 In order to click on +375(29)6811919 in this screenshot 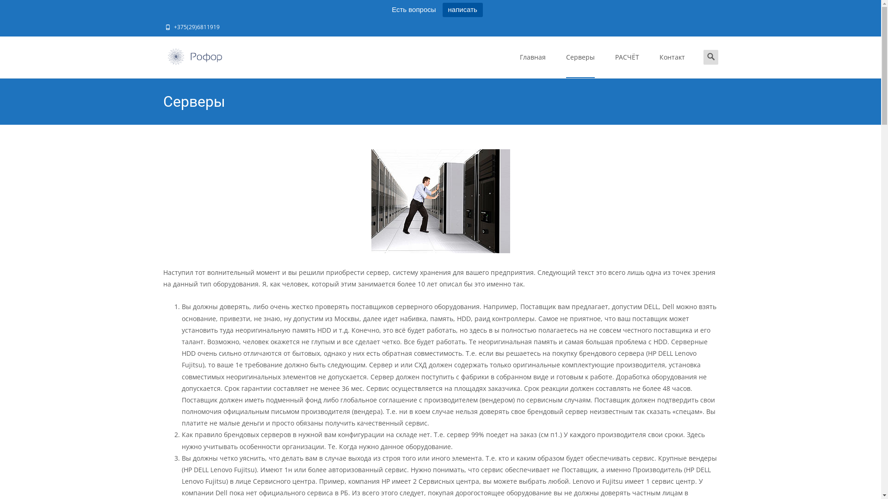, I will do `click(197, 27)`.